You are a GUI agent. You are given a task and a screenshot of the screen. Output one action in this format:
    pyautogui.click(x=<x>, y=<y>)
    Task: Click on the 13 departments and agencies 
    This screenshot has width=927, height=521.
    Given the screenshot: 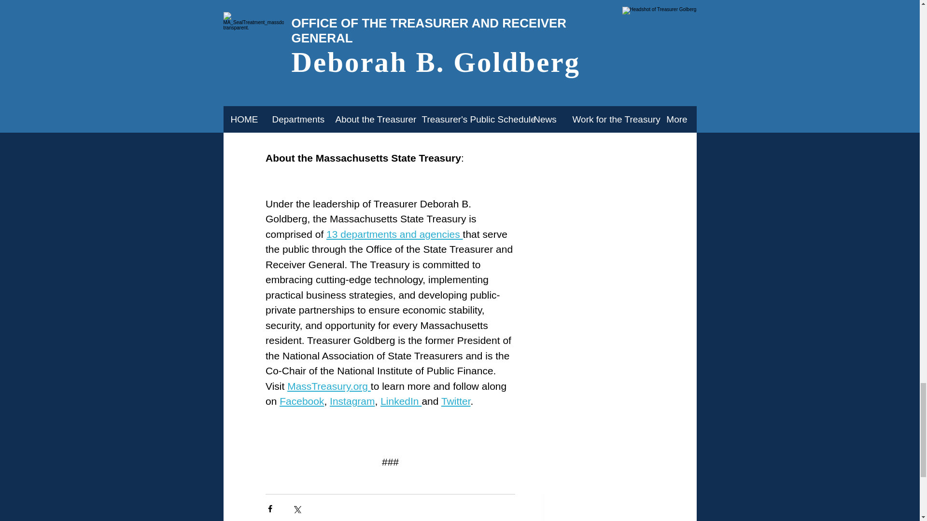 What is the action you would take?
    pyautogui.click(x=394, y=234)
    